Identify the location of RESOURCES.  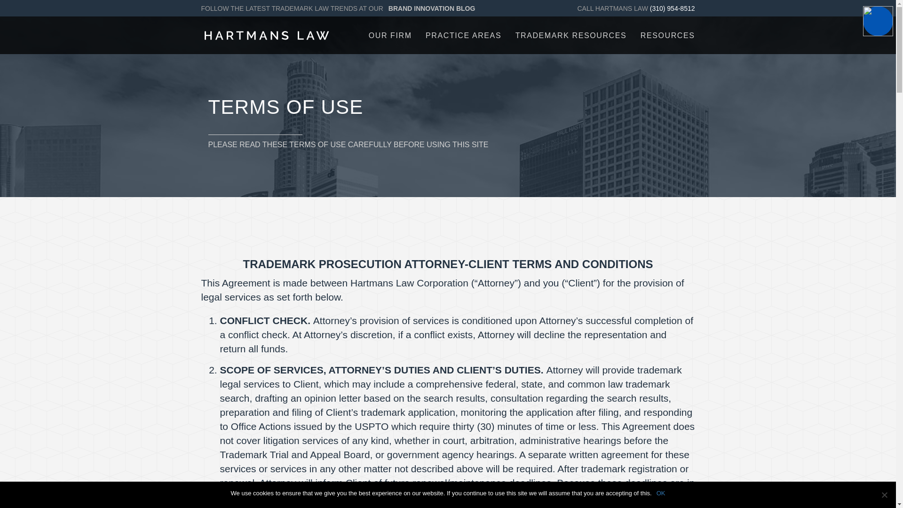
(668, 35).